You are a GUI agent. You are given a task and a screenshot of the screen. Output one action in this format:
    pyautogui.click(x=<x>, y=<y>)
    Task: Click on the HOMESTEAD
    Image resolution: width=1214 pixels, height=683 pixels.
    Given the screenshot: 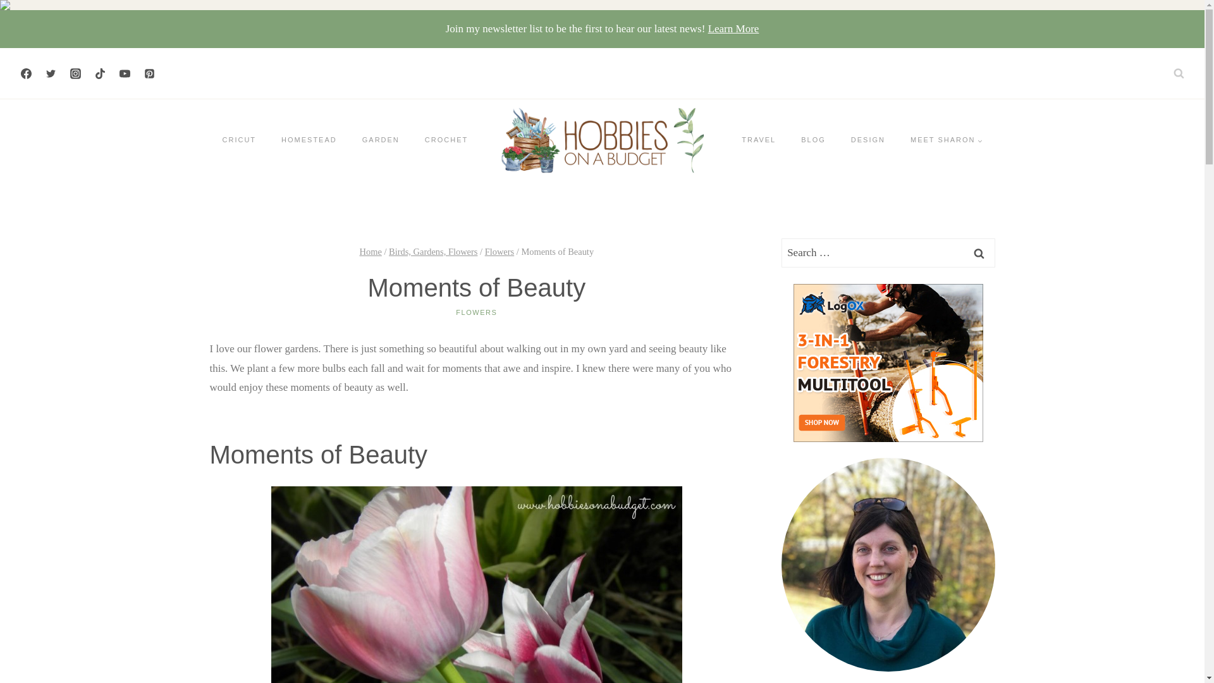 What is the action you would take?
    pyautogui.click(x=309, y=140)
    